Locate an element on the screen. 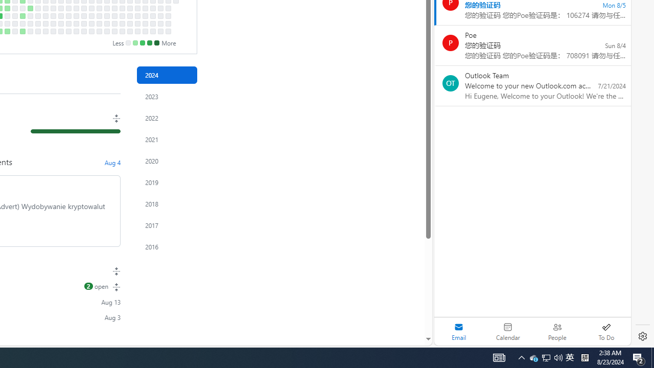 The height and width of the screenshot is (368, 654). 2021 is located at coordinates (167, 140).